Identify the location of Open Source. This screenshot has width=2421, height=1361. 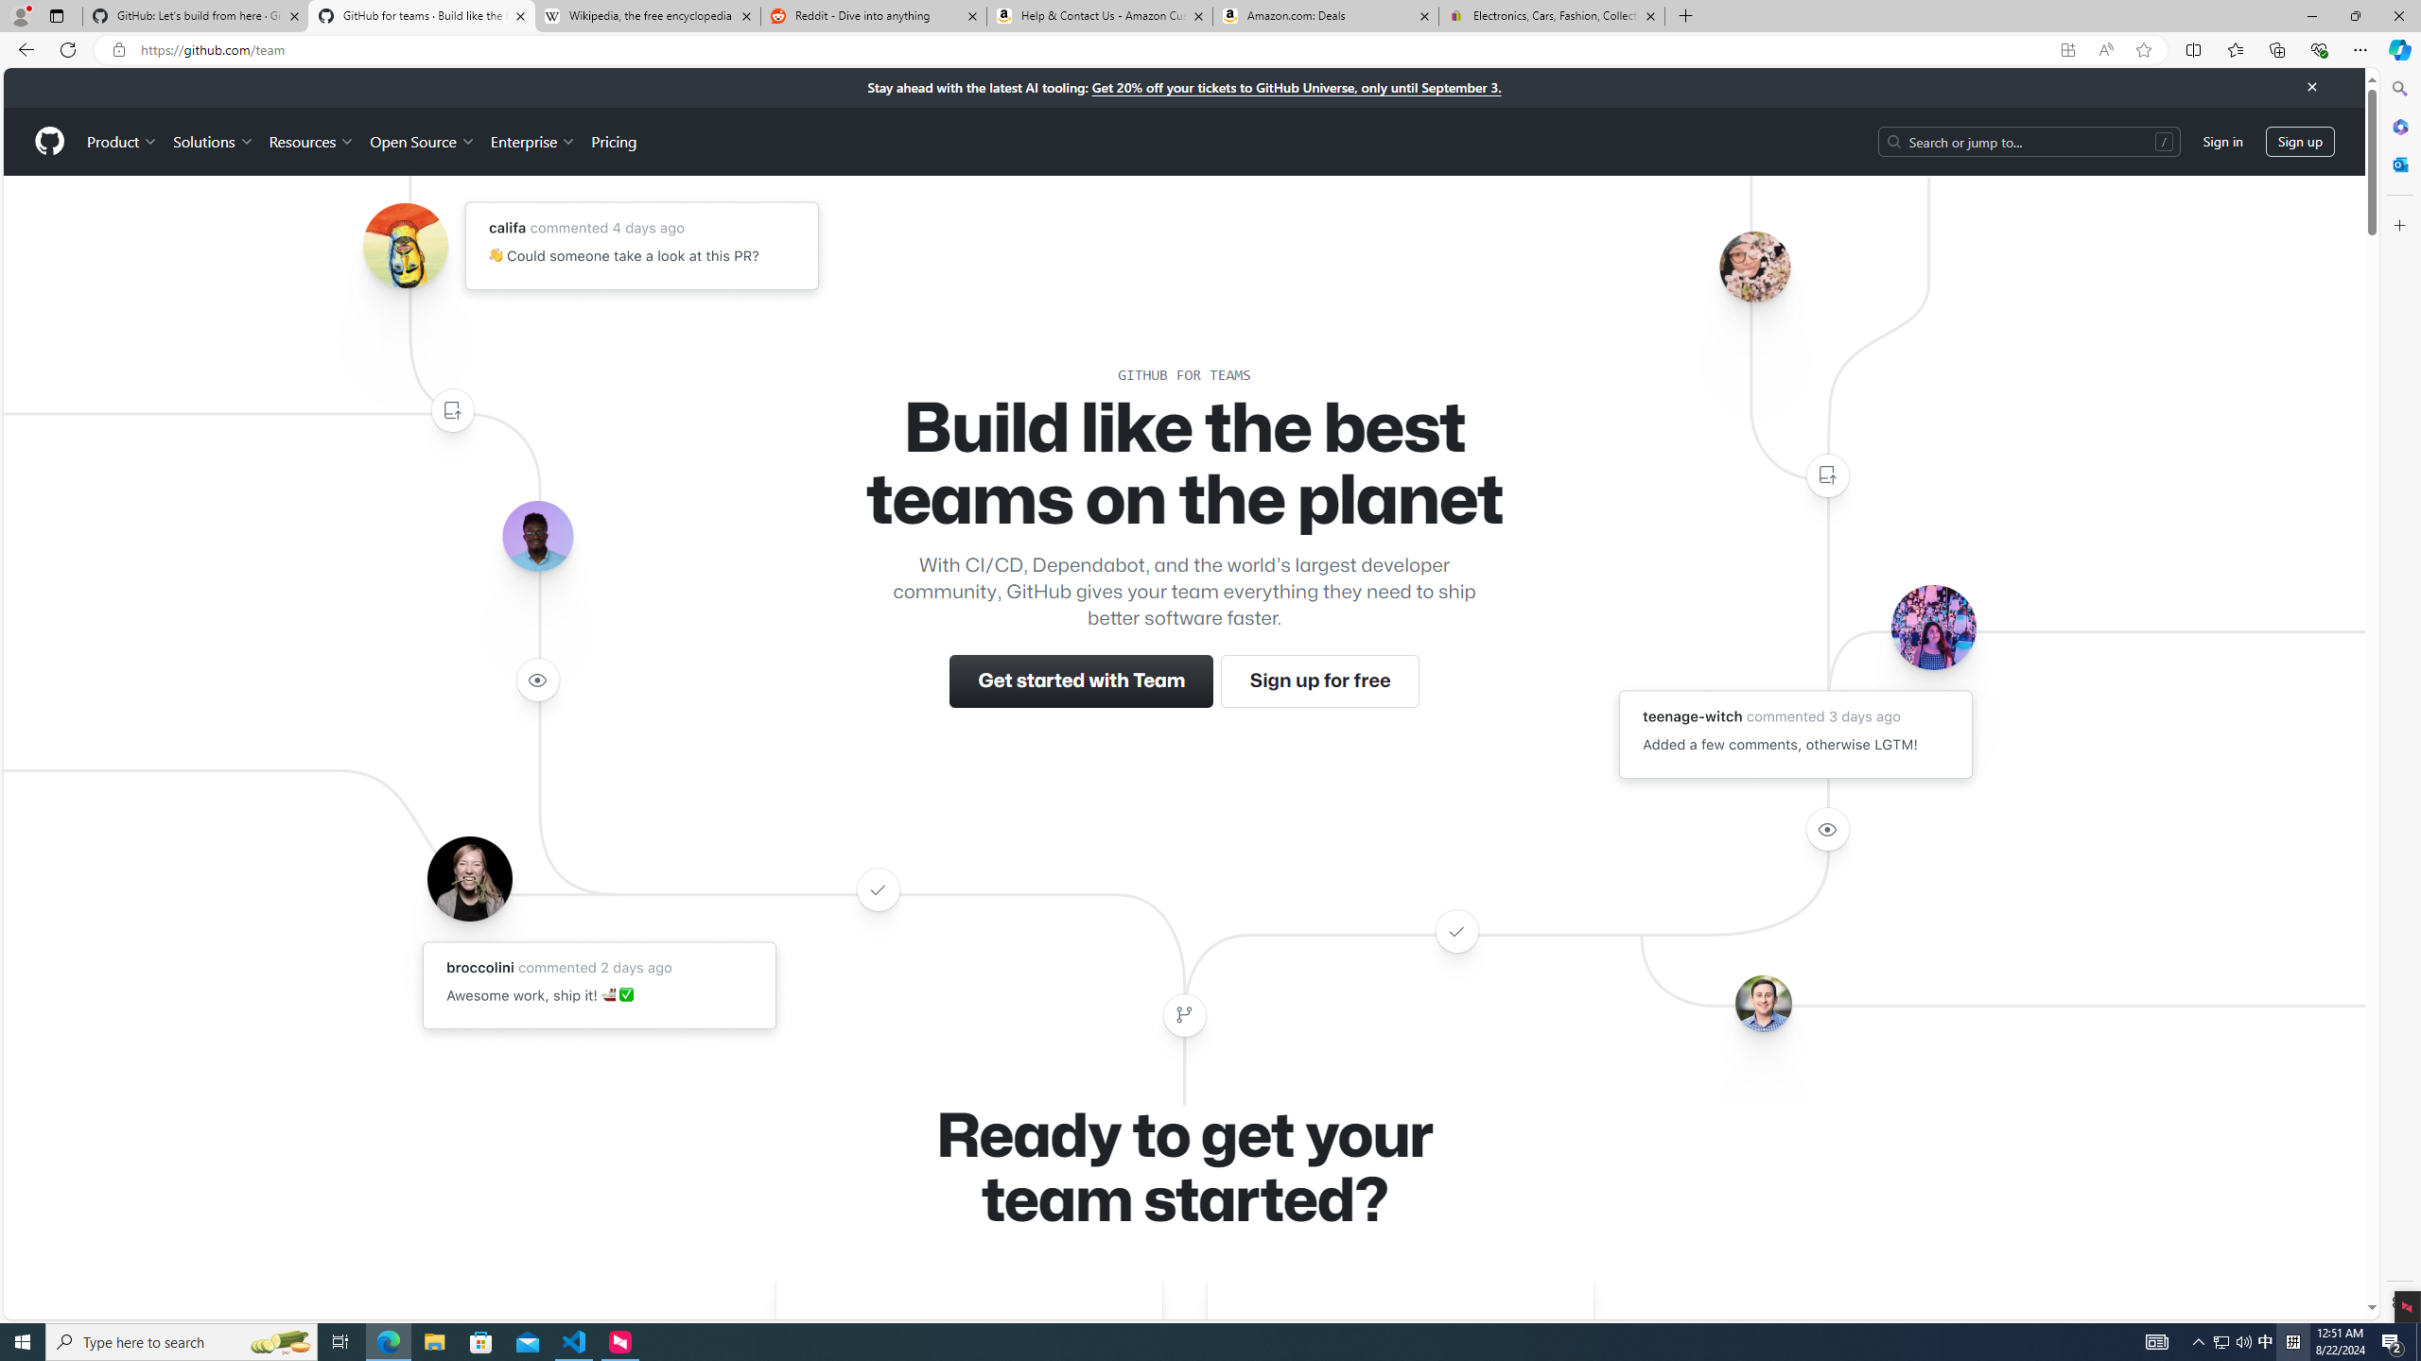
(424, 141).